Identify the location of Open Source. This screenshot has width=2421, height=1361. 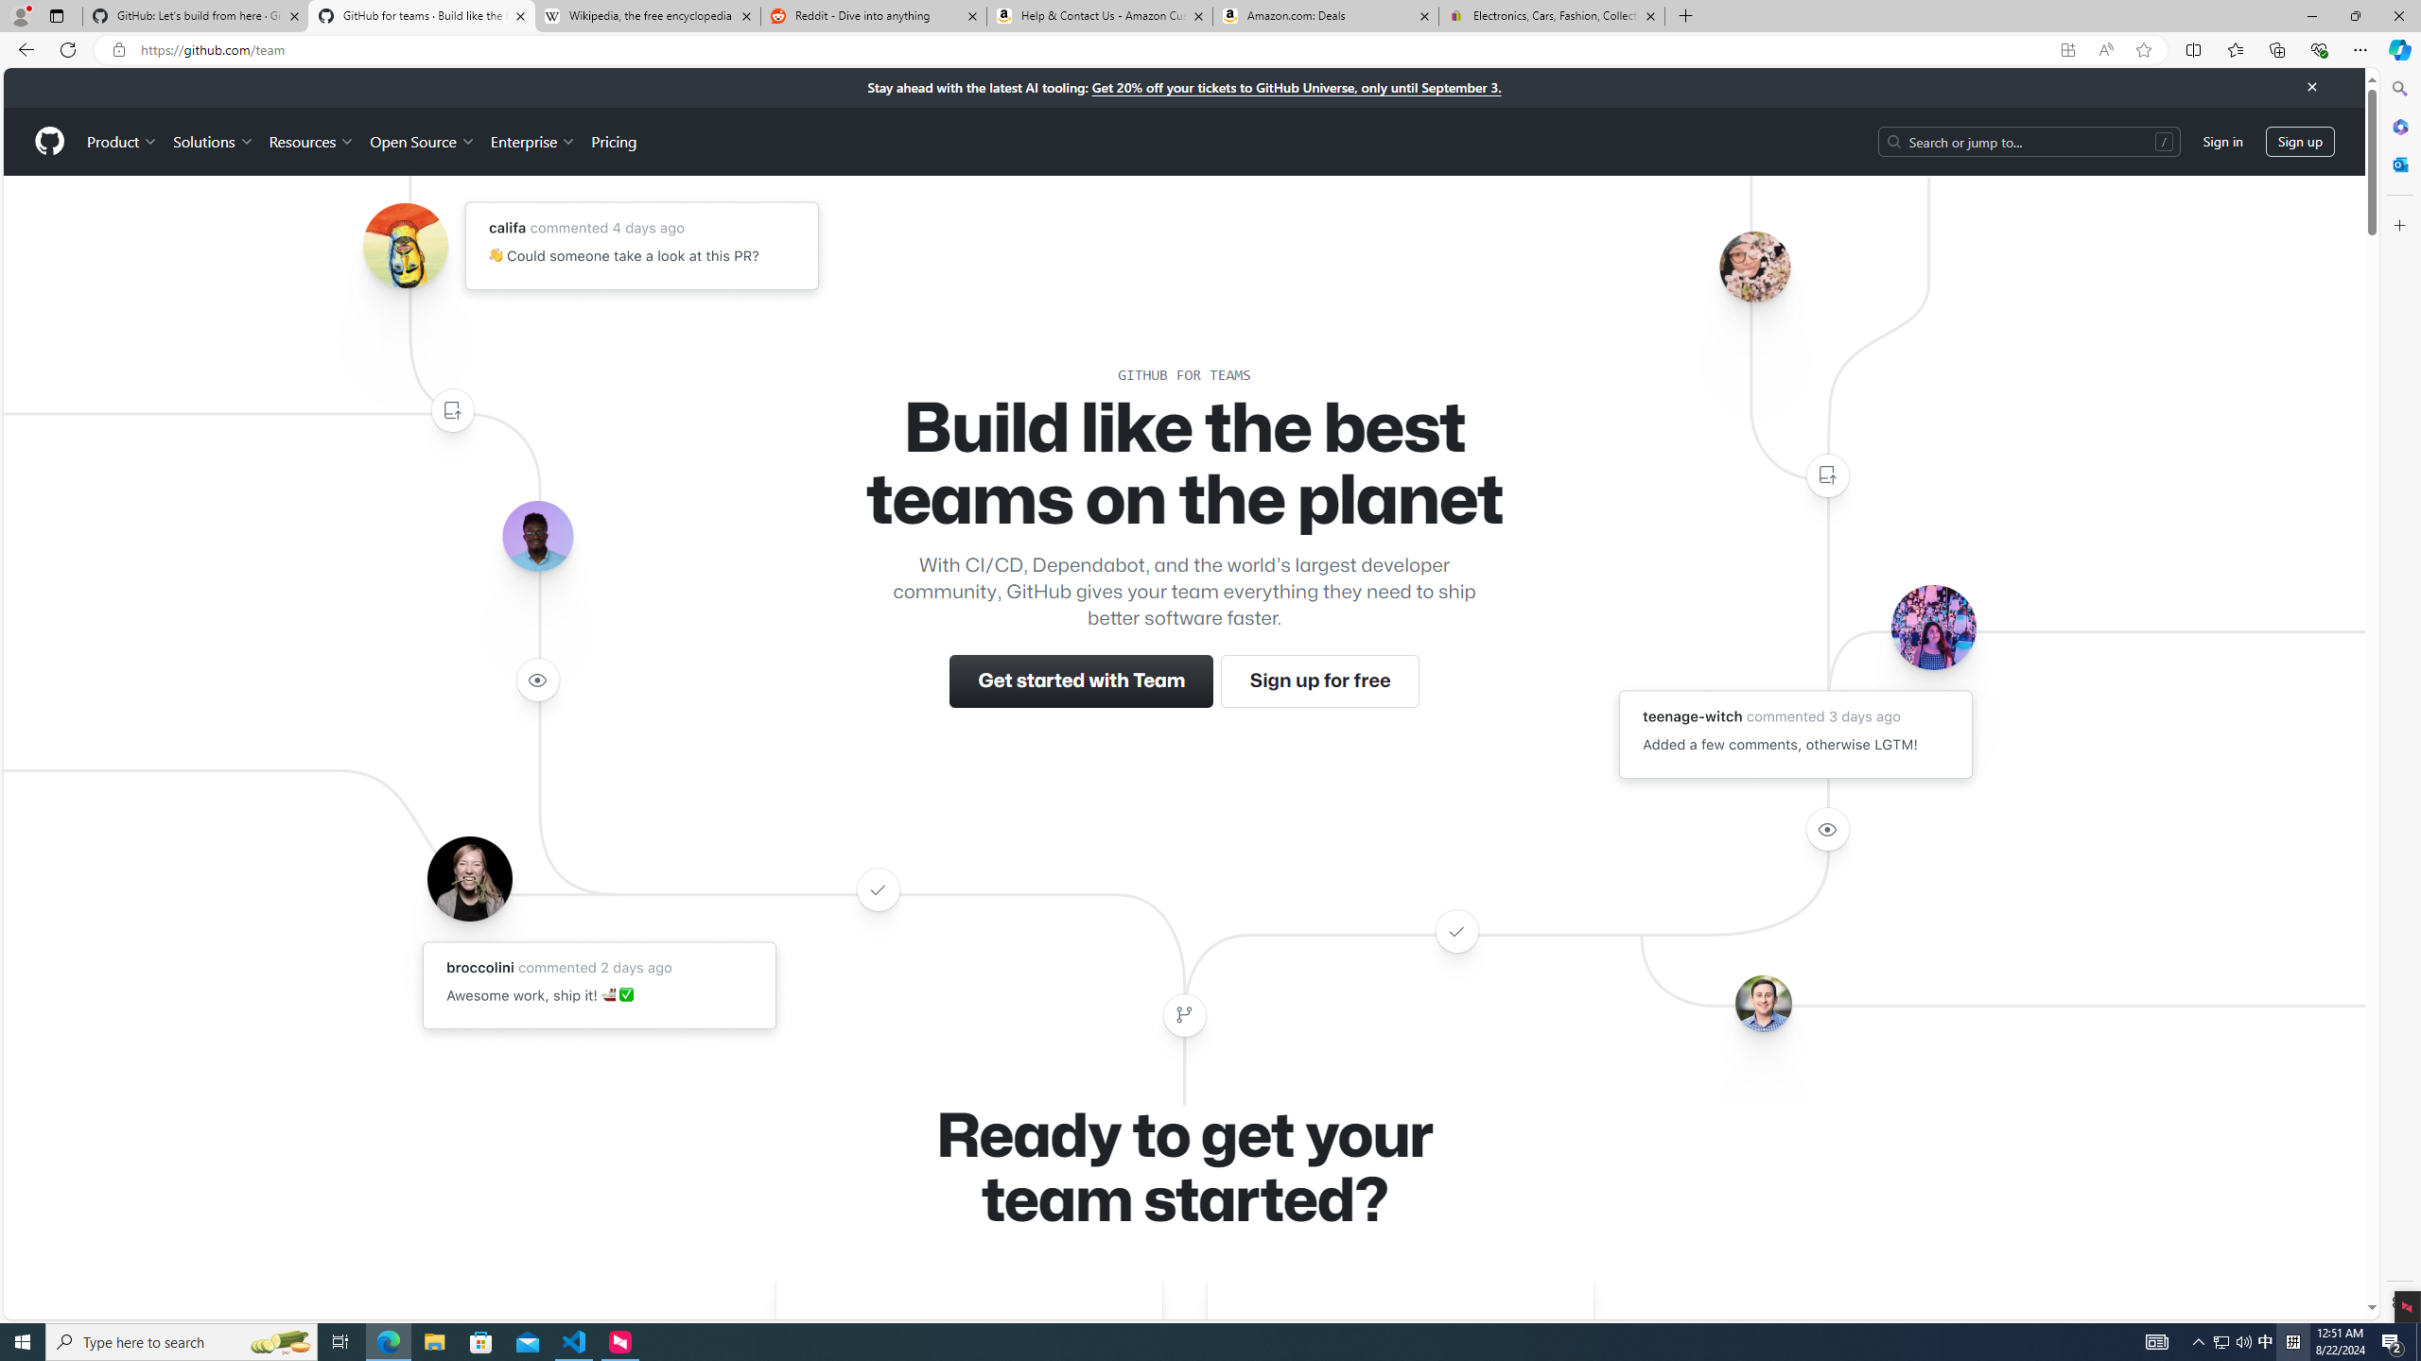
(424, 141).